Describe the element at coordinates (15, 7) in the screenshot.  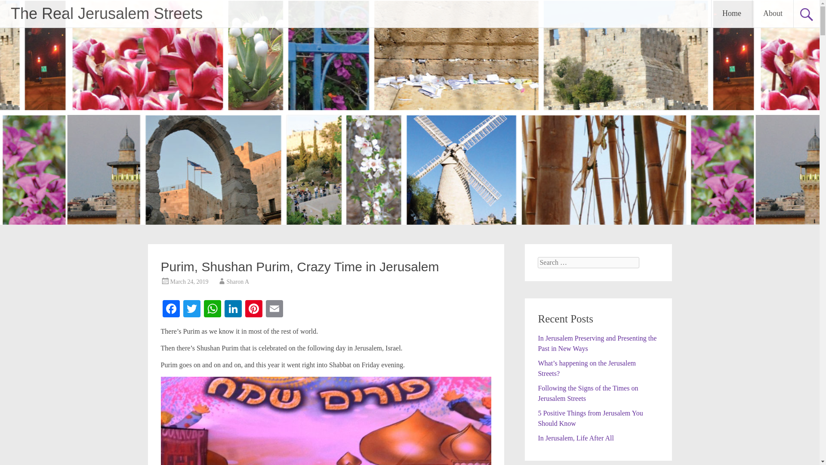
I see `Search` at that location.